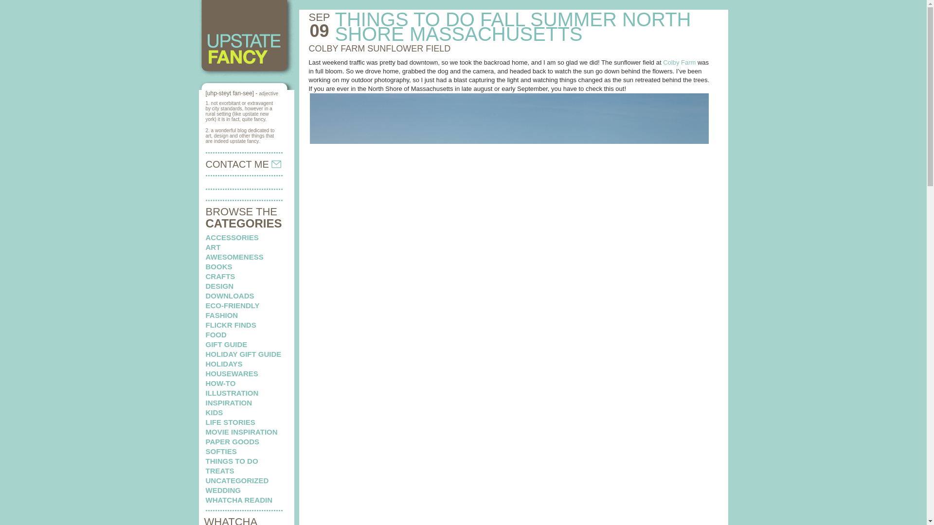 This screenshot has height=525, width=934. What do you see at coordinates (230, 422) in the screenshot?
I see `LIFE STORIES` at bounding box center [230, 422].